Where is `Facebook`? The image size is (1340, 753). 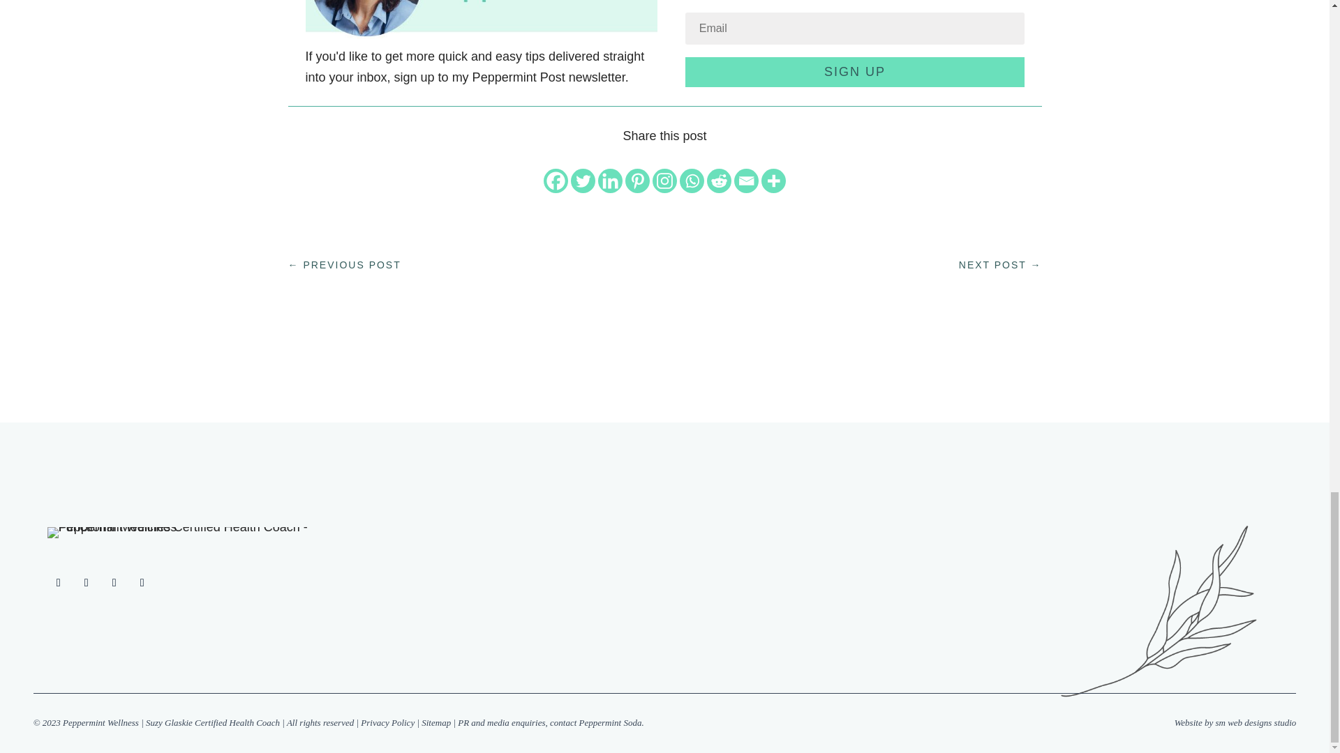
Facebook is located at coordinates (556, 180).